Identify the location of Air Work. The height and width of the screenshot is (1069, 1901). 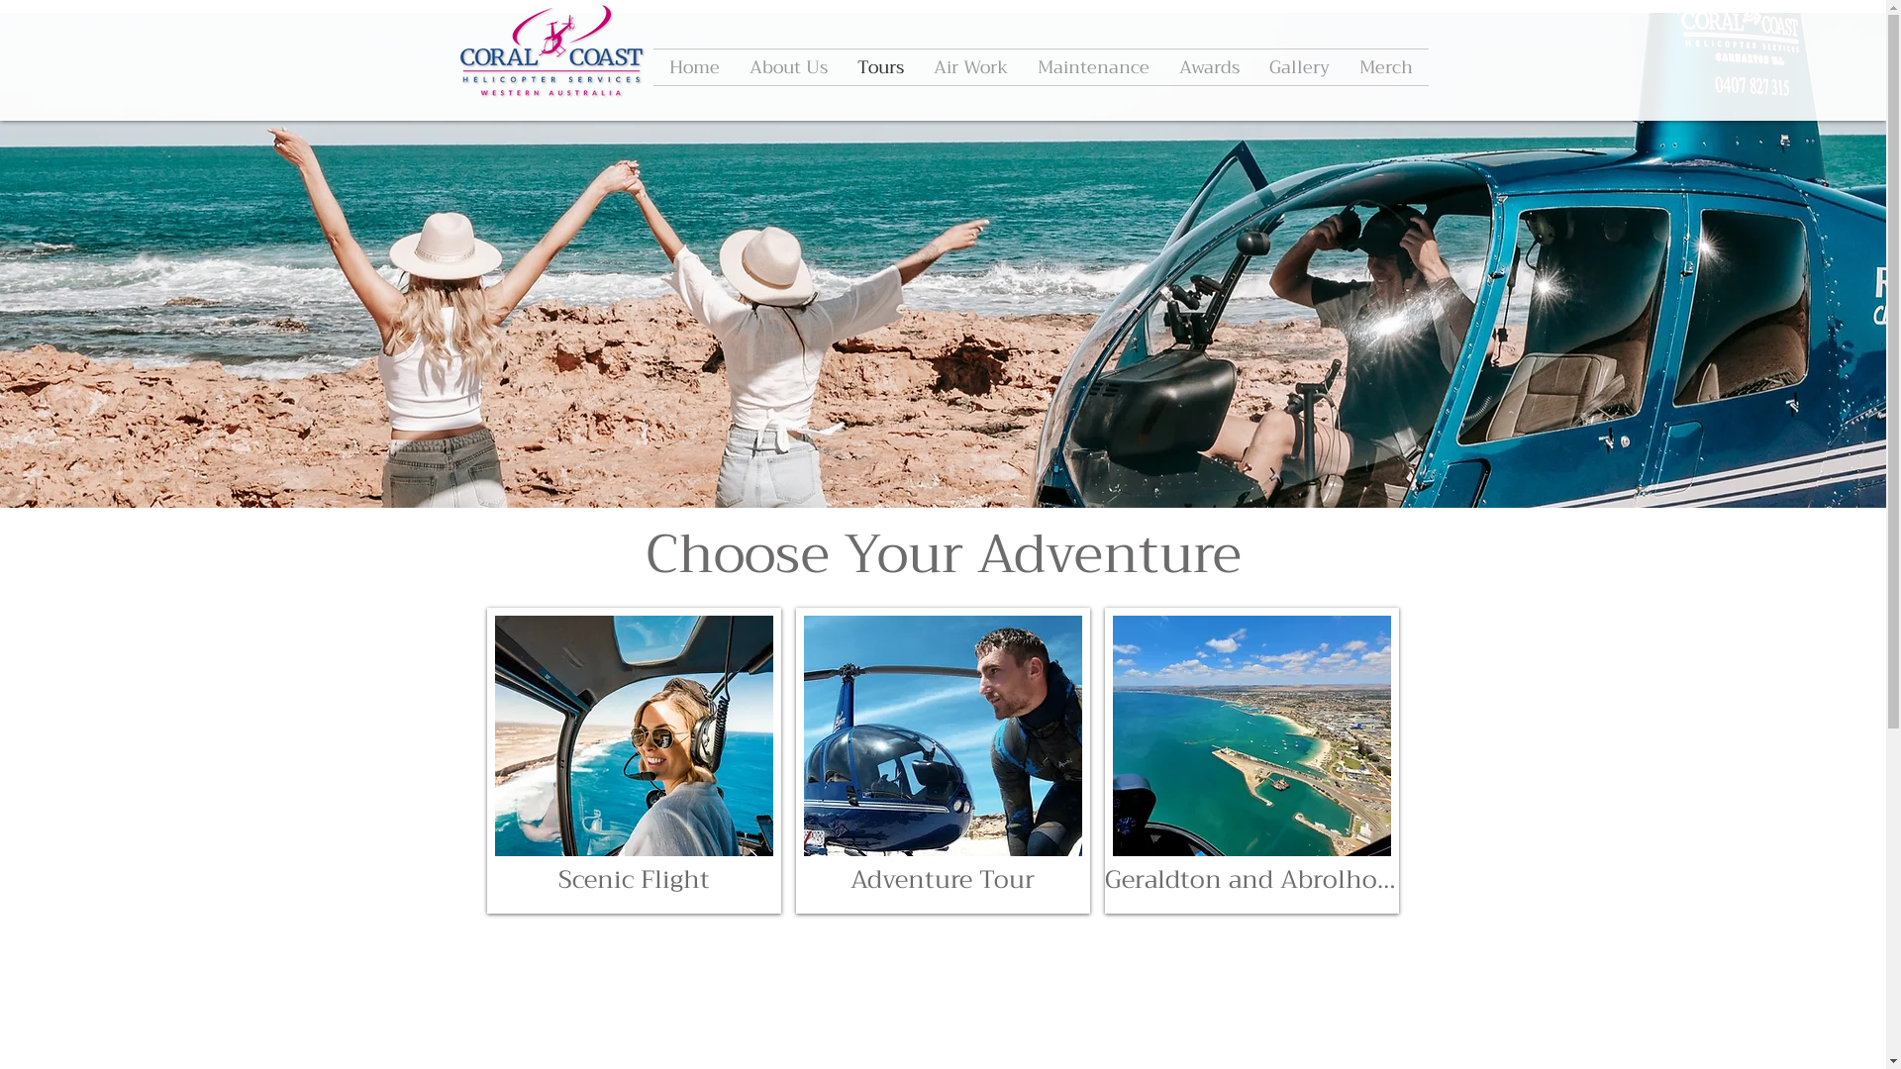
(970, 67).